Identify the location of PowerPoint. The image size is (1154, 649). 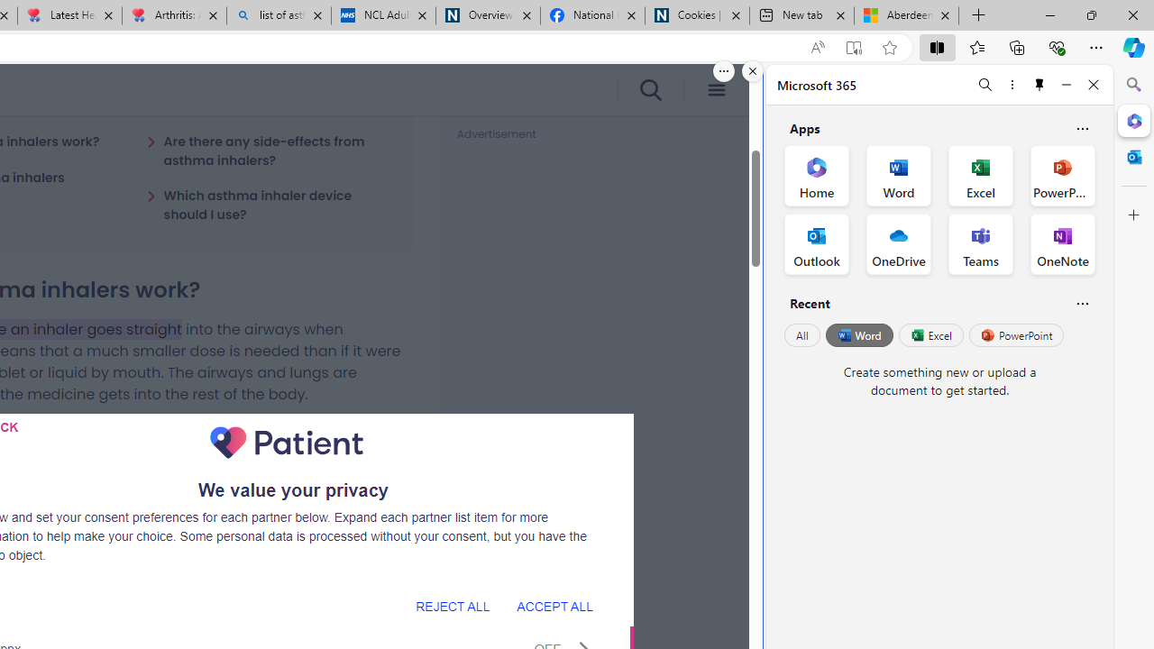
(1016, 335).